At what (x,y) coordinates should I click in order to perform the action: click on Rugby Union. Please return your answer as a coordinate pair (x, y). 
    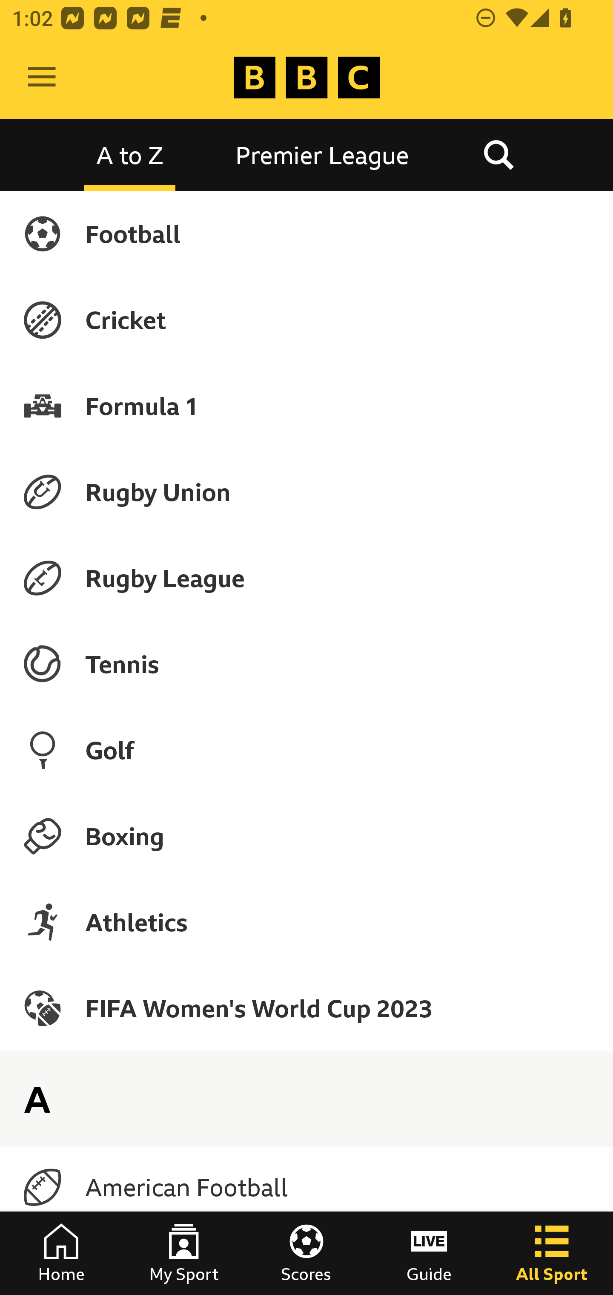
    Looking at the image, I should click on (306, 492).